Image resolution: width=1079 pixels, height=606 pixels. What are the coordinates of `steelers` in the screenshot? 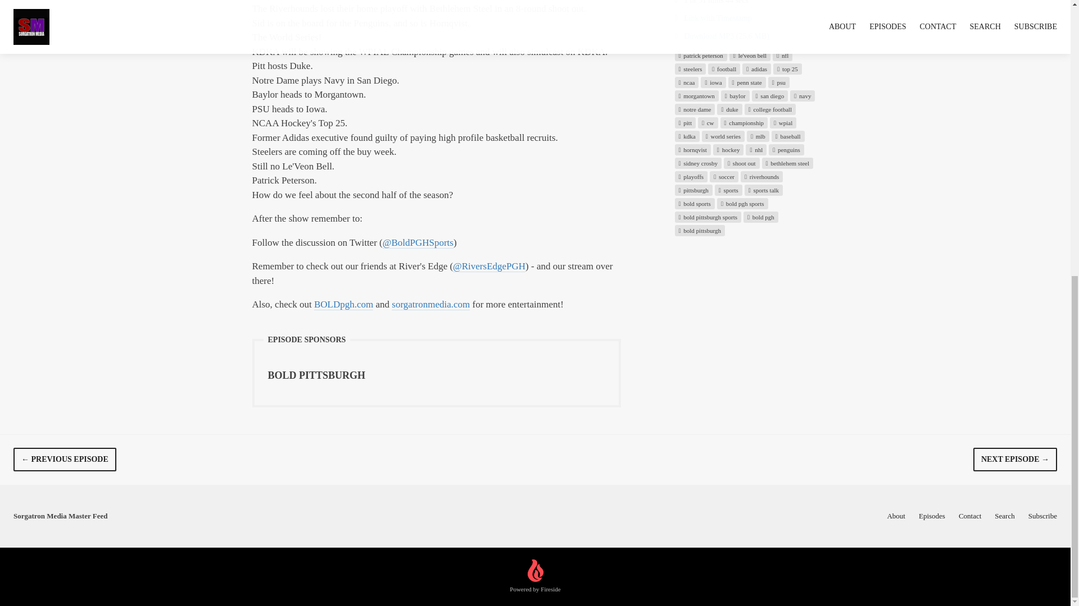 It's located at (690, 68).